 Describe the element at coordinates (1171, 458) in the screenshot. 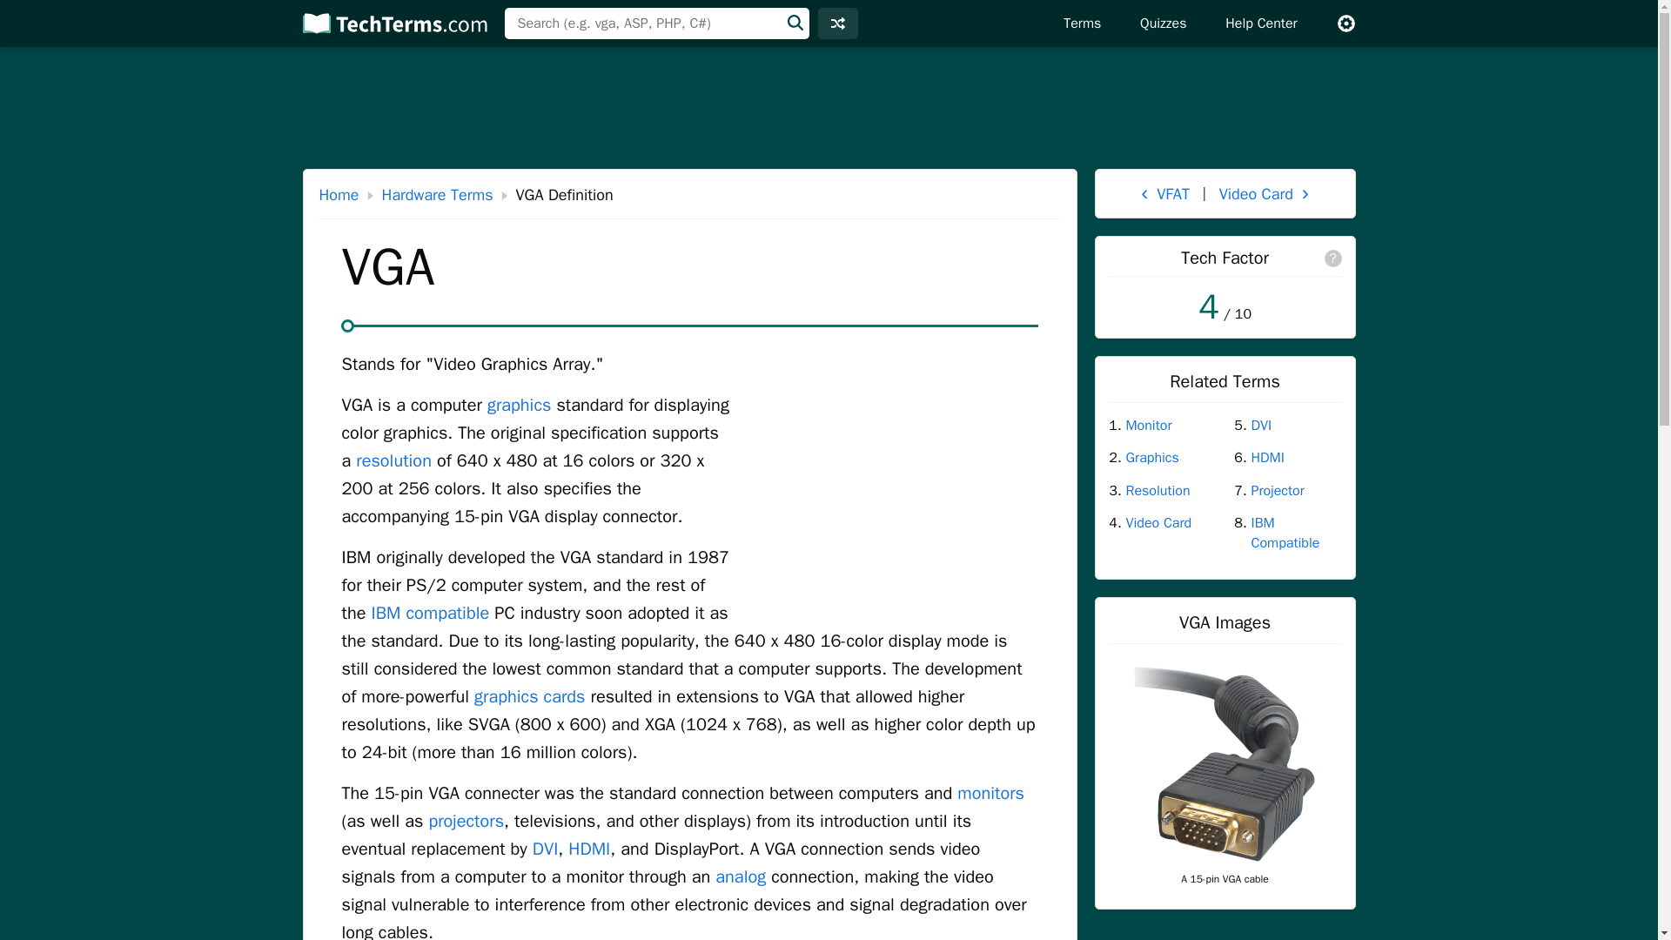

I see `Graphics` at that location.